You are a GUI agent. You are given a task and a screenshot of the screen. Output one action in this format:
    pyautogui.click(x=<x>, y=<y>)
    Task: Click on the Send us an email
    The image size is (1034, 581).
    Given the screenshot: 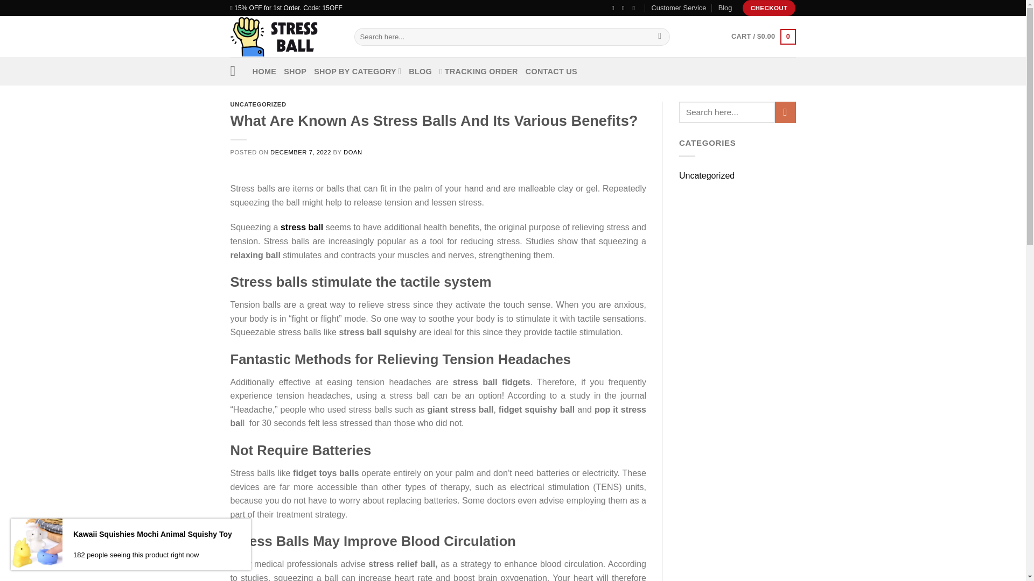 What is the action you would take?
    pyautogui.click(x=625, y=8)
    